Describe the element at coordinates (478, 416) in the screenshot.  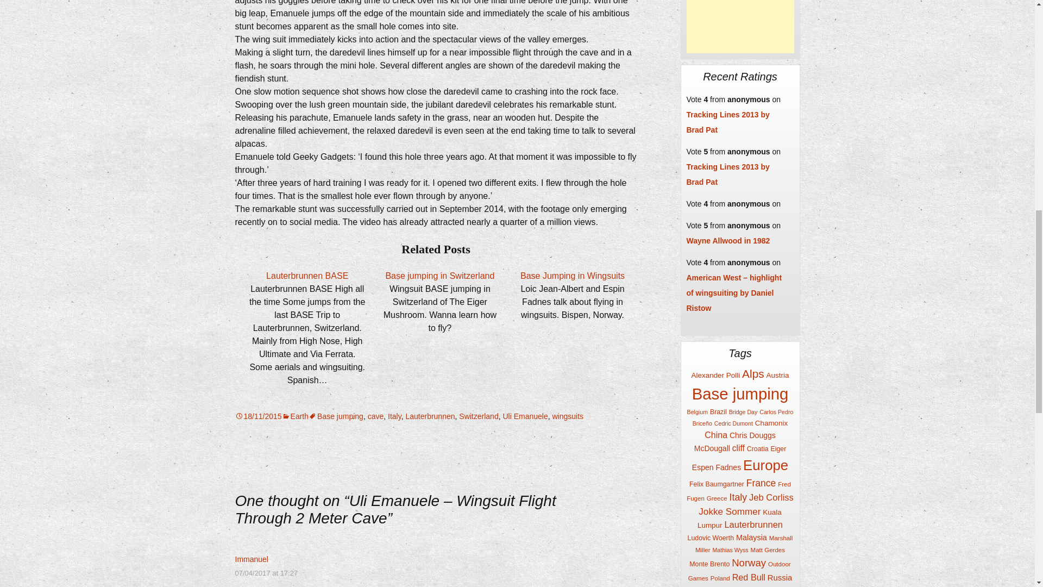
I see `Switzerland` at that location.